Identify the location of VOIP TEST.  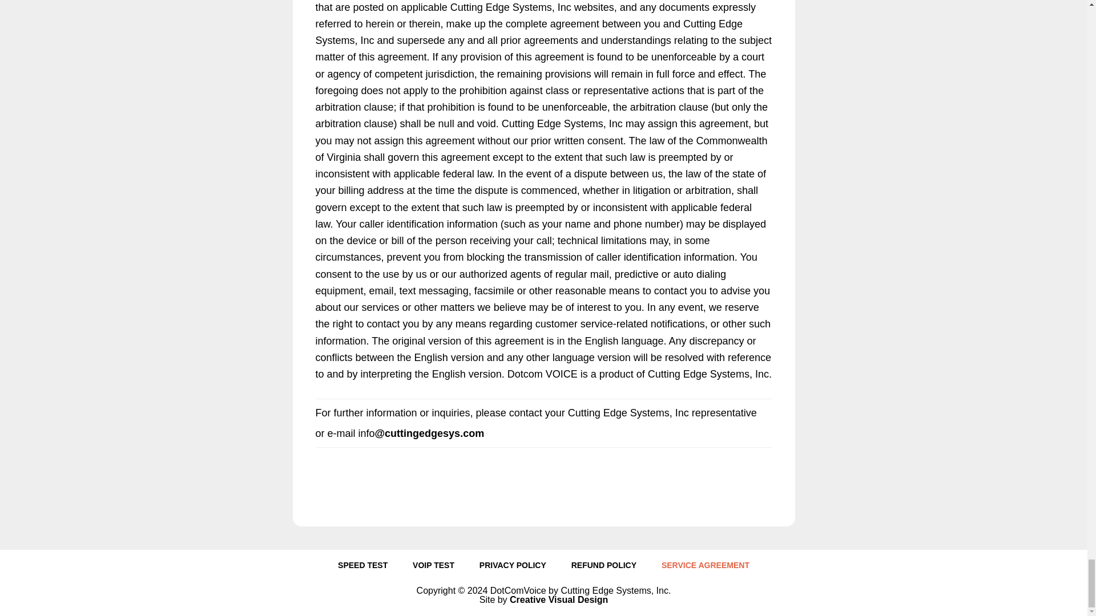
(433, 568).